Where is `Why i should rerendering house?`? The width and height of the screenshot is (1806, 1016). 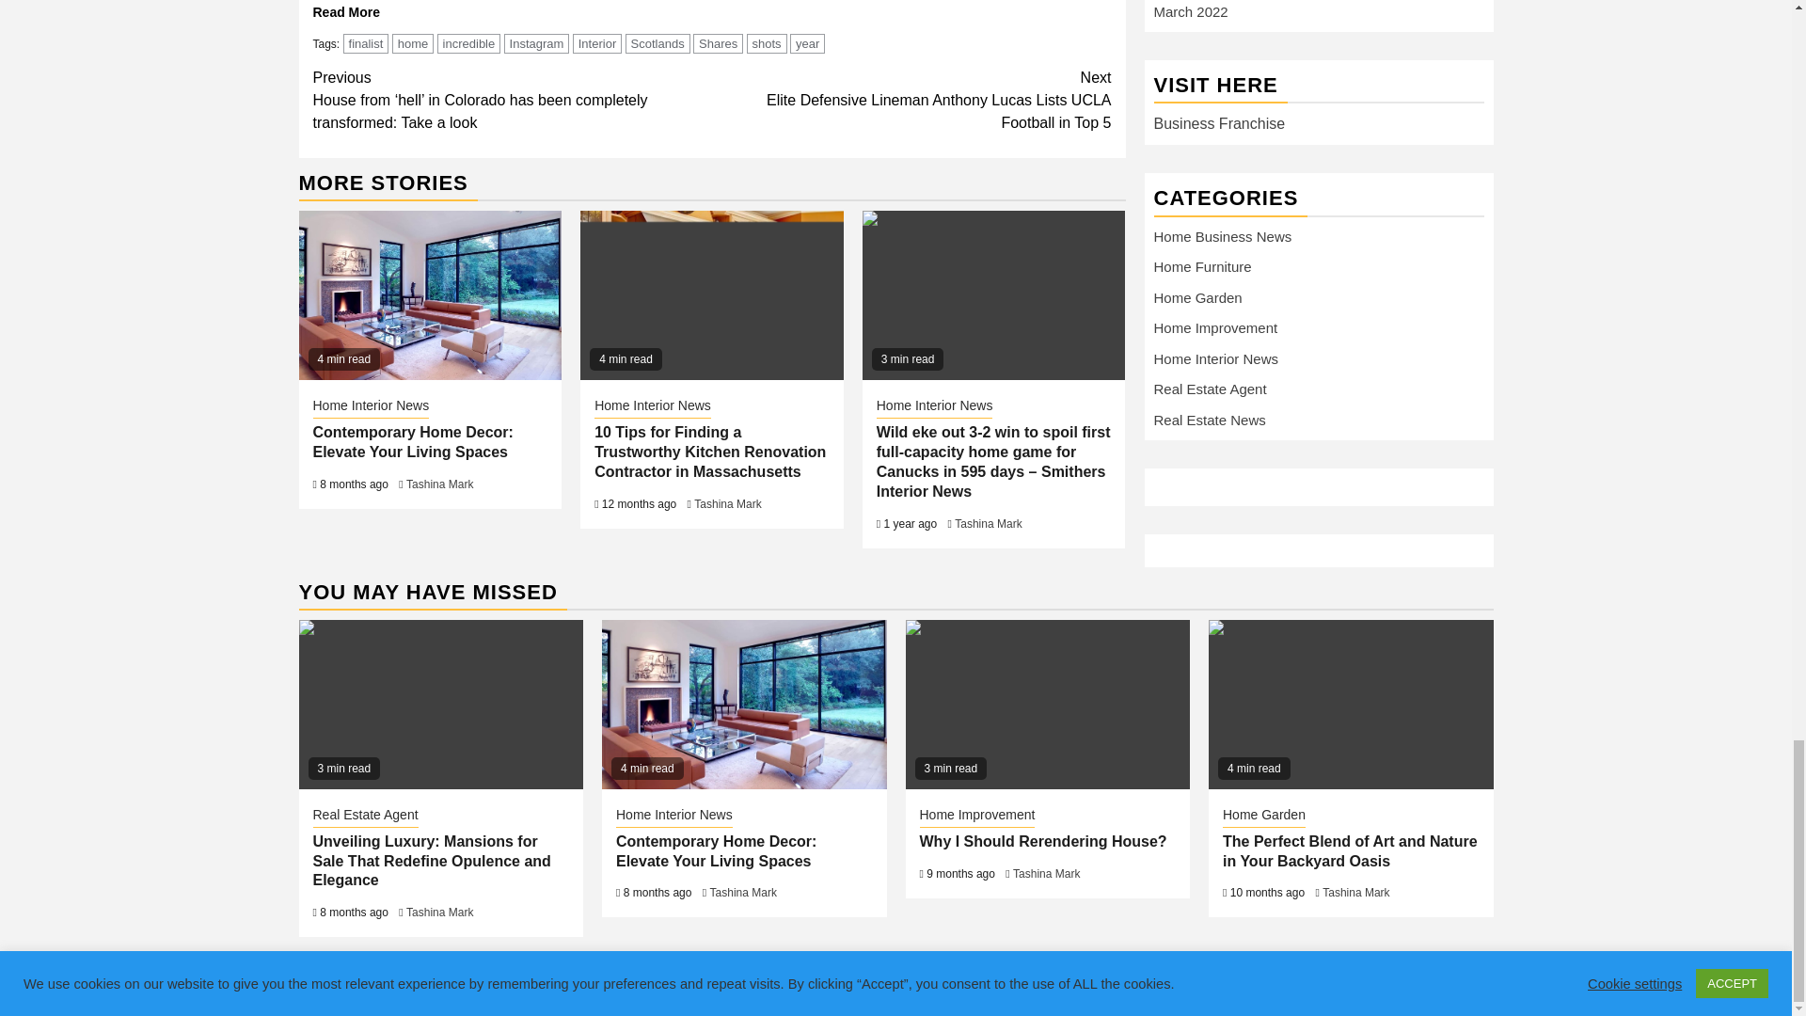
Why i should rerendering house? is located at coordinates (1047, 704).